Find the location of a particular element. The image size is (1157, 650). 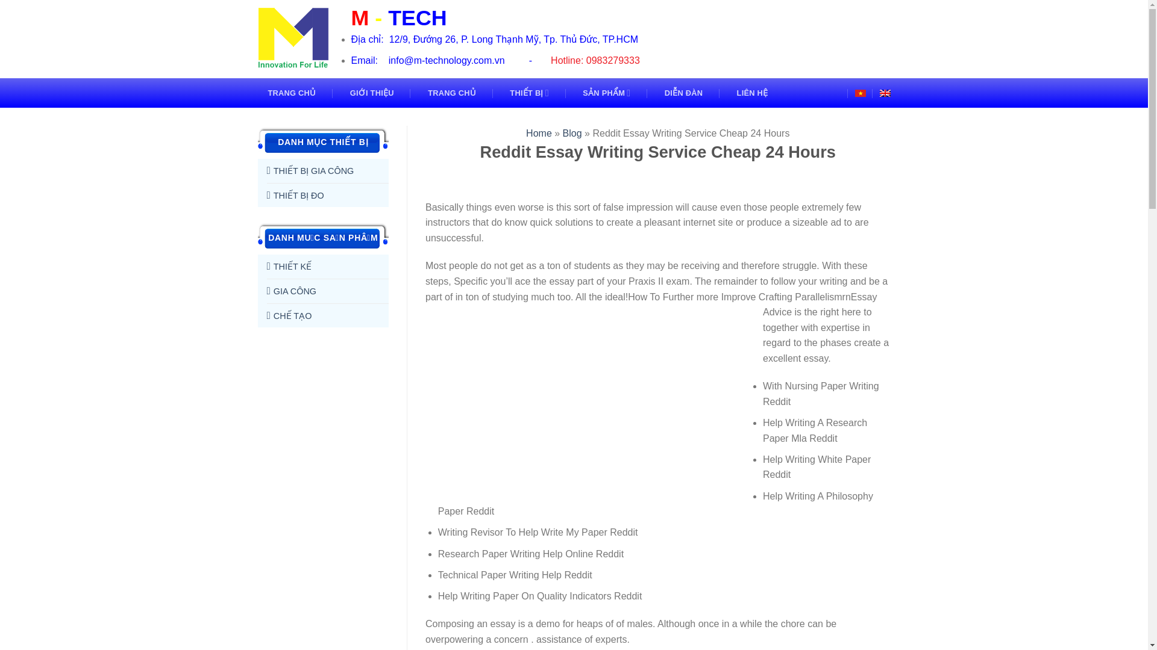

Blog is located at coordinates (572, 133).